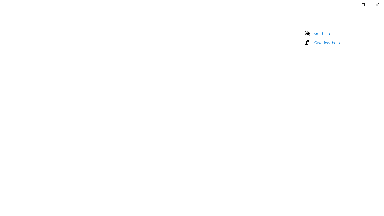  Describe the element at coordinates (363, 5) in the screenshot. I see `Restore Settings` at that location.